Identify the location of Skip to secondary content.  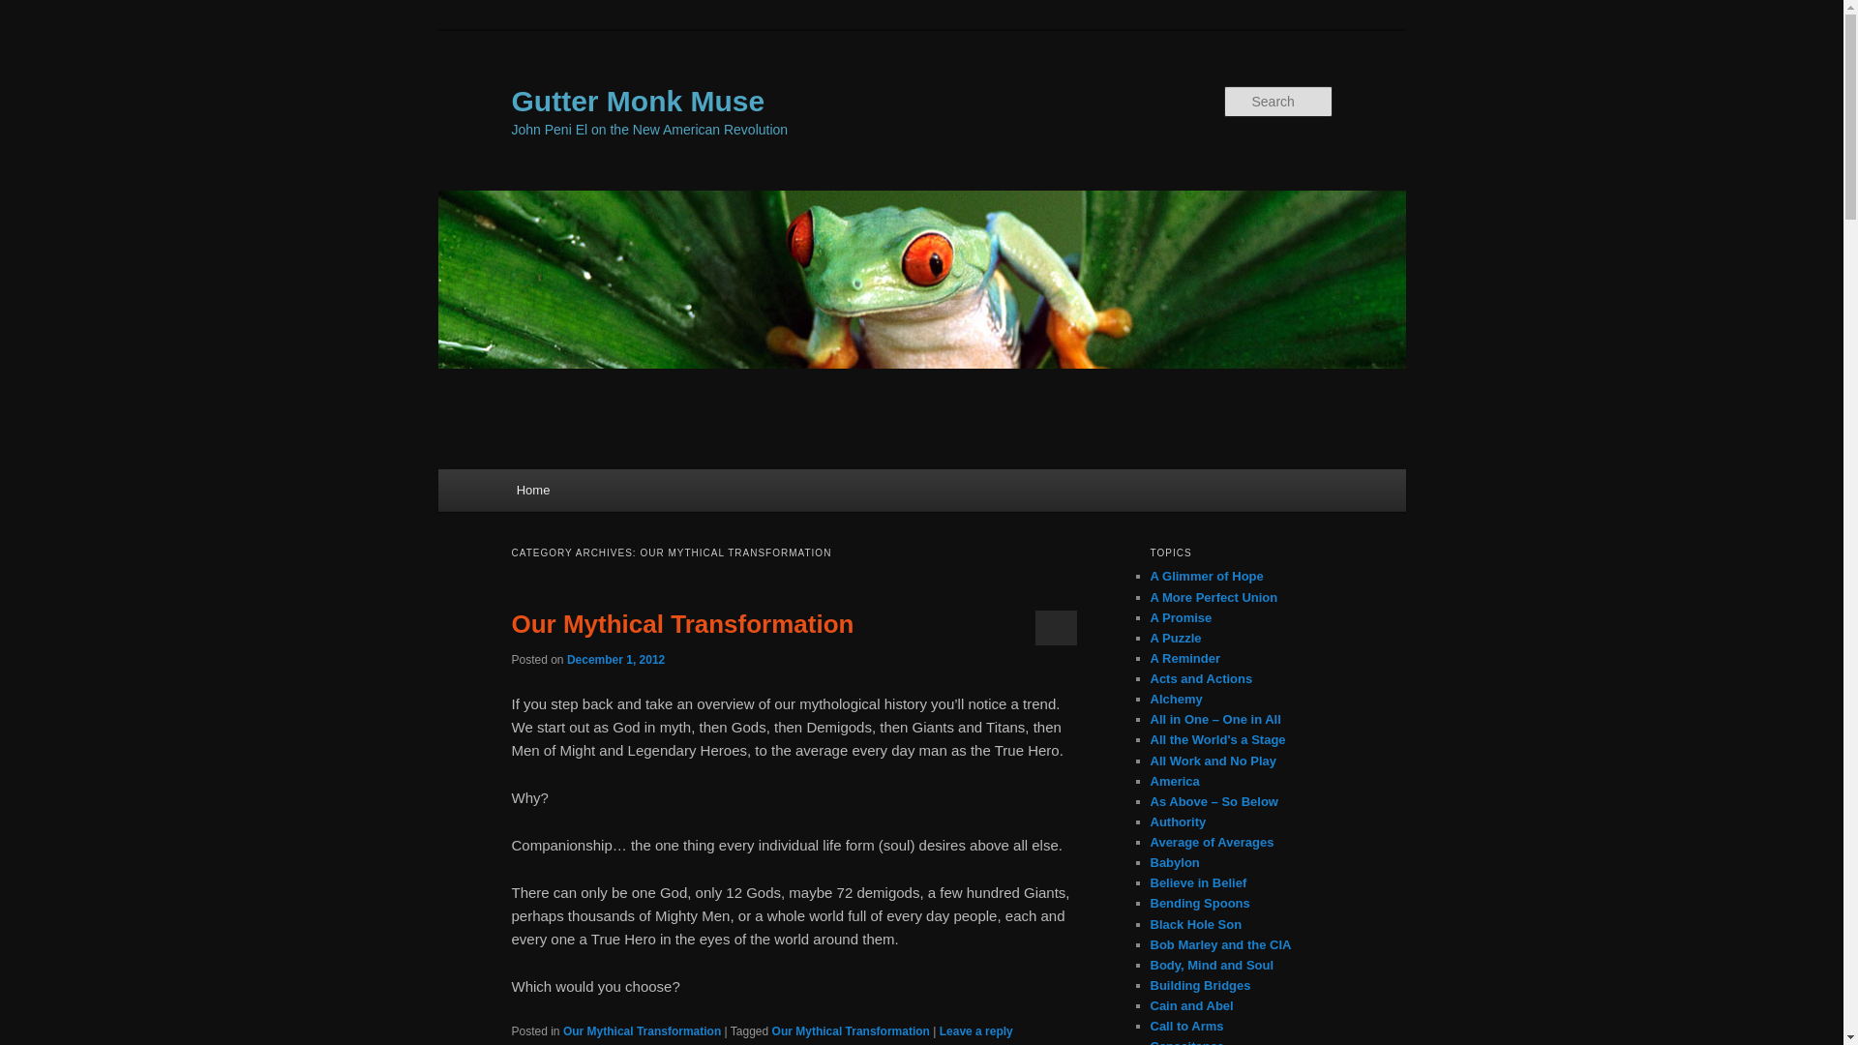
(612, 493).